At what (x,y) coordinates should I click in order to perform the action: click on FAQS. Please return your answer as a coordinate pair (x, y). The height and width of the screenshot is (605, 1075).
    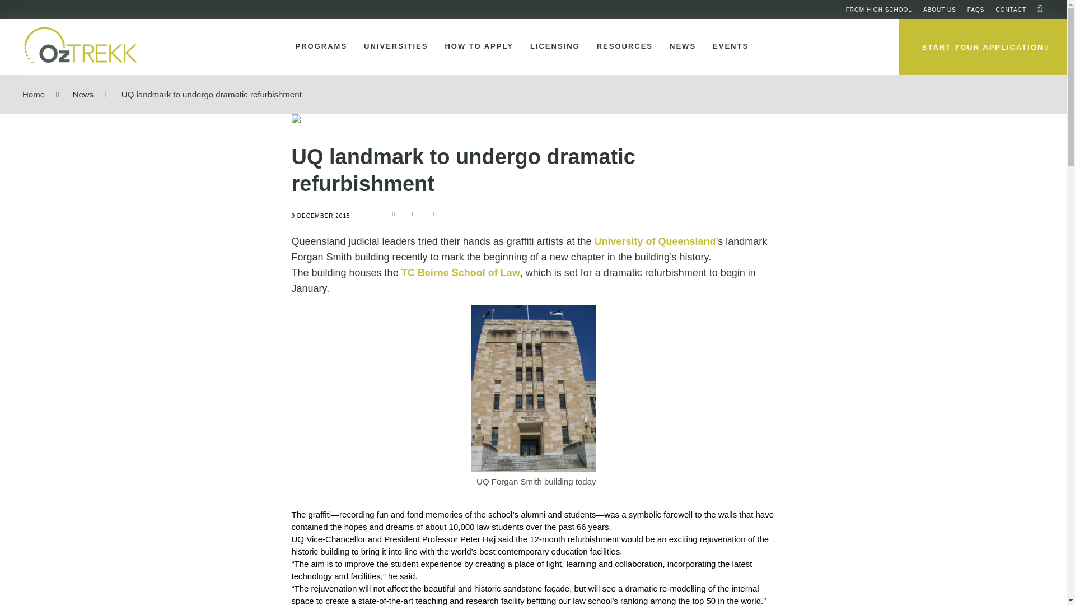
    Looking at the image, I should click on (976, 9).